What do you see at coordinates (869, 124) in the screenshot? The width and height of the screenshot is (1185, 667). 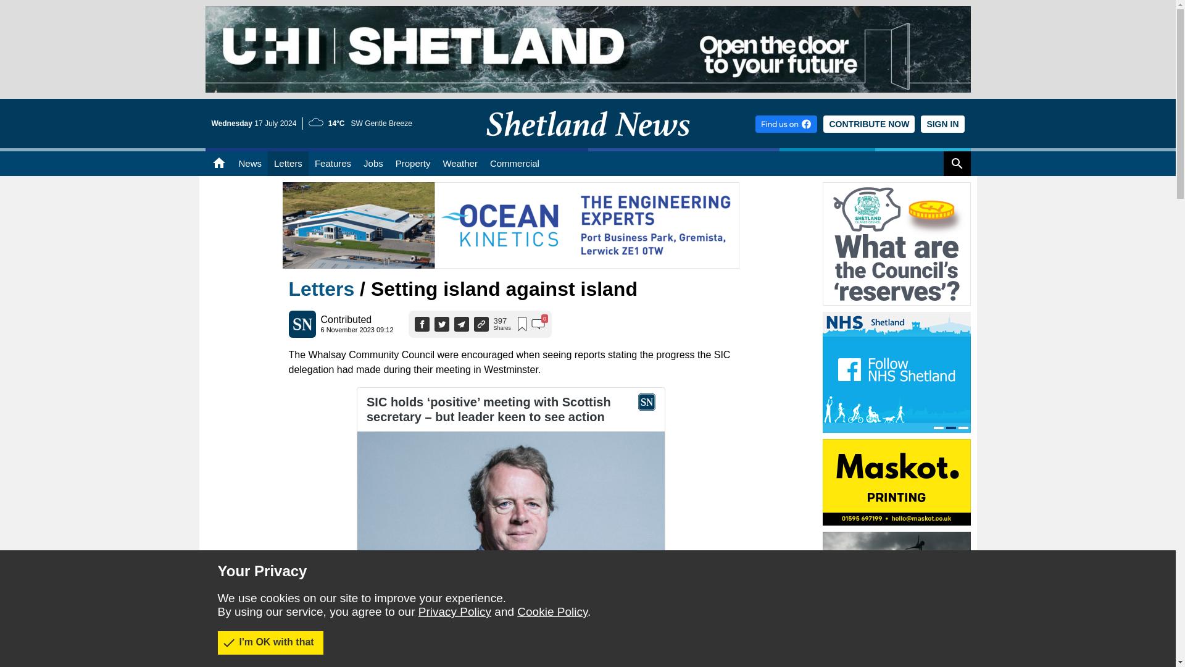 I see `Support Shetland News` at bounding box center [869, 124].